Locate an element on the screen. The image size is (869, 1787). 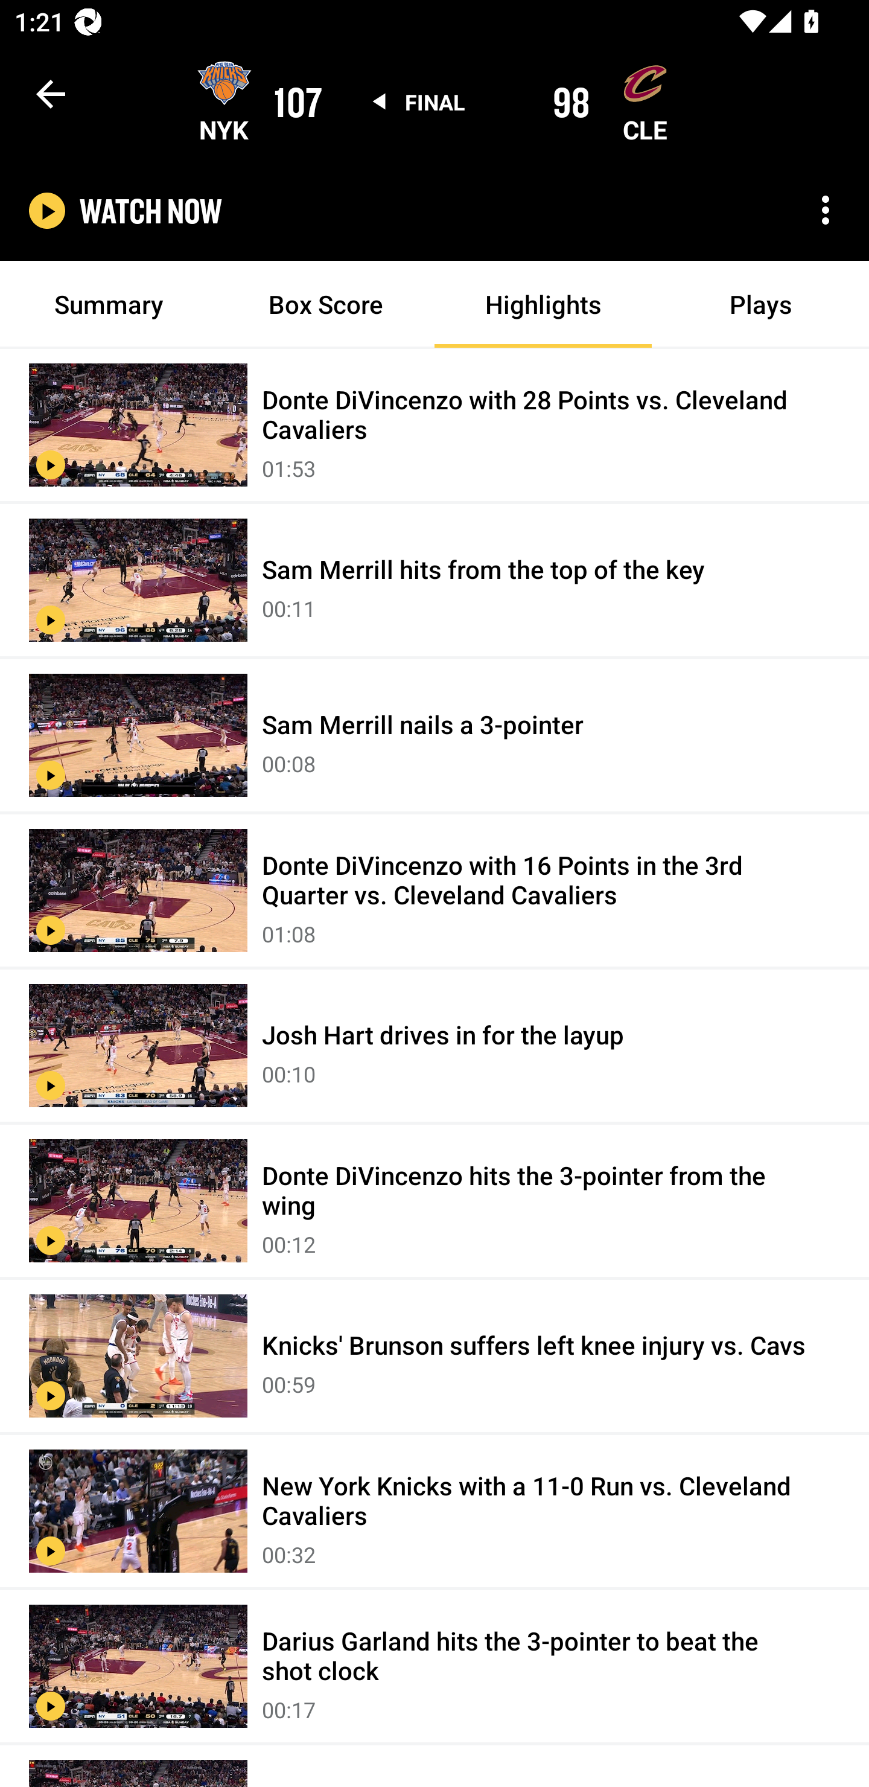
Summary is located at coordinates (109, 304).